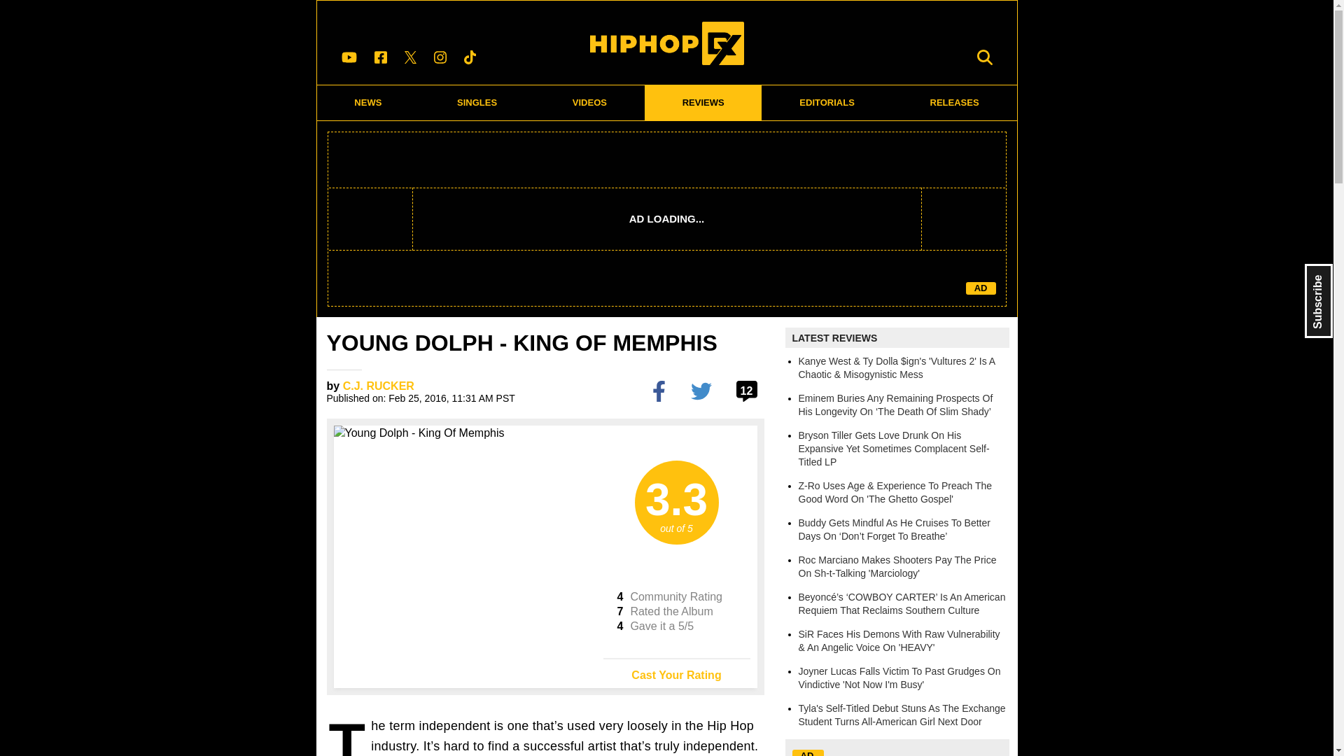  What do you see at coordinates (477, 102) in the screenshot?
I see `SINGLES` at bounding box center [477, 102].